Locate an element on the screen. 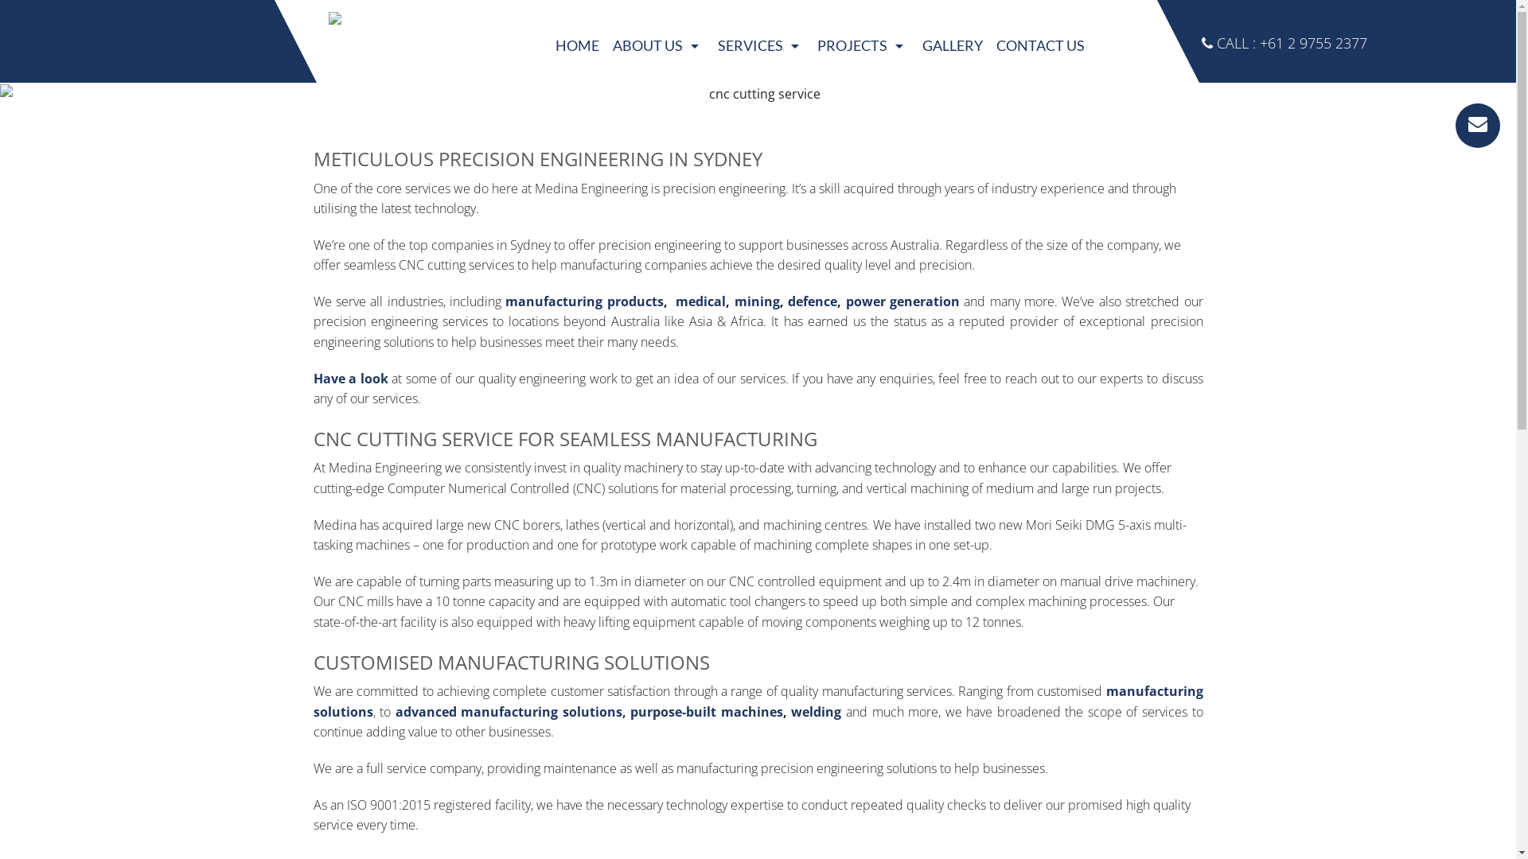  purpose-built machines is located at coordinates (707, 712).